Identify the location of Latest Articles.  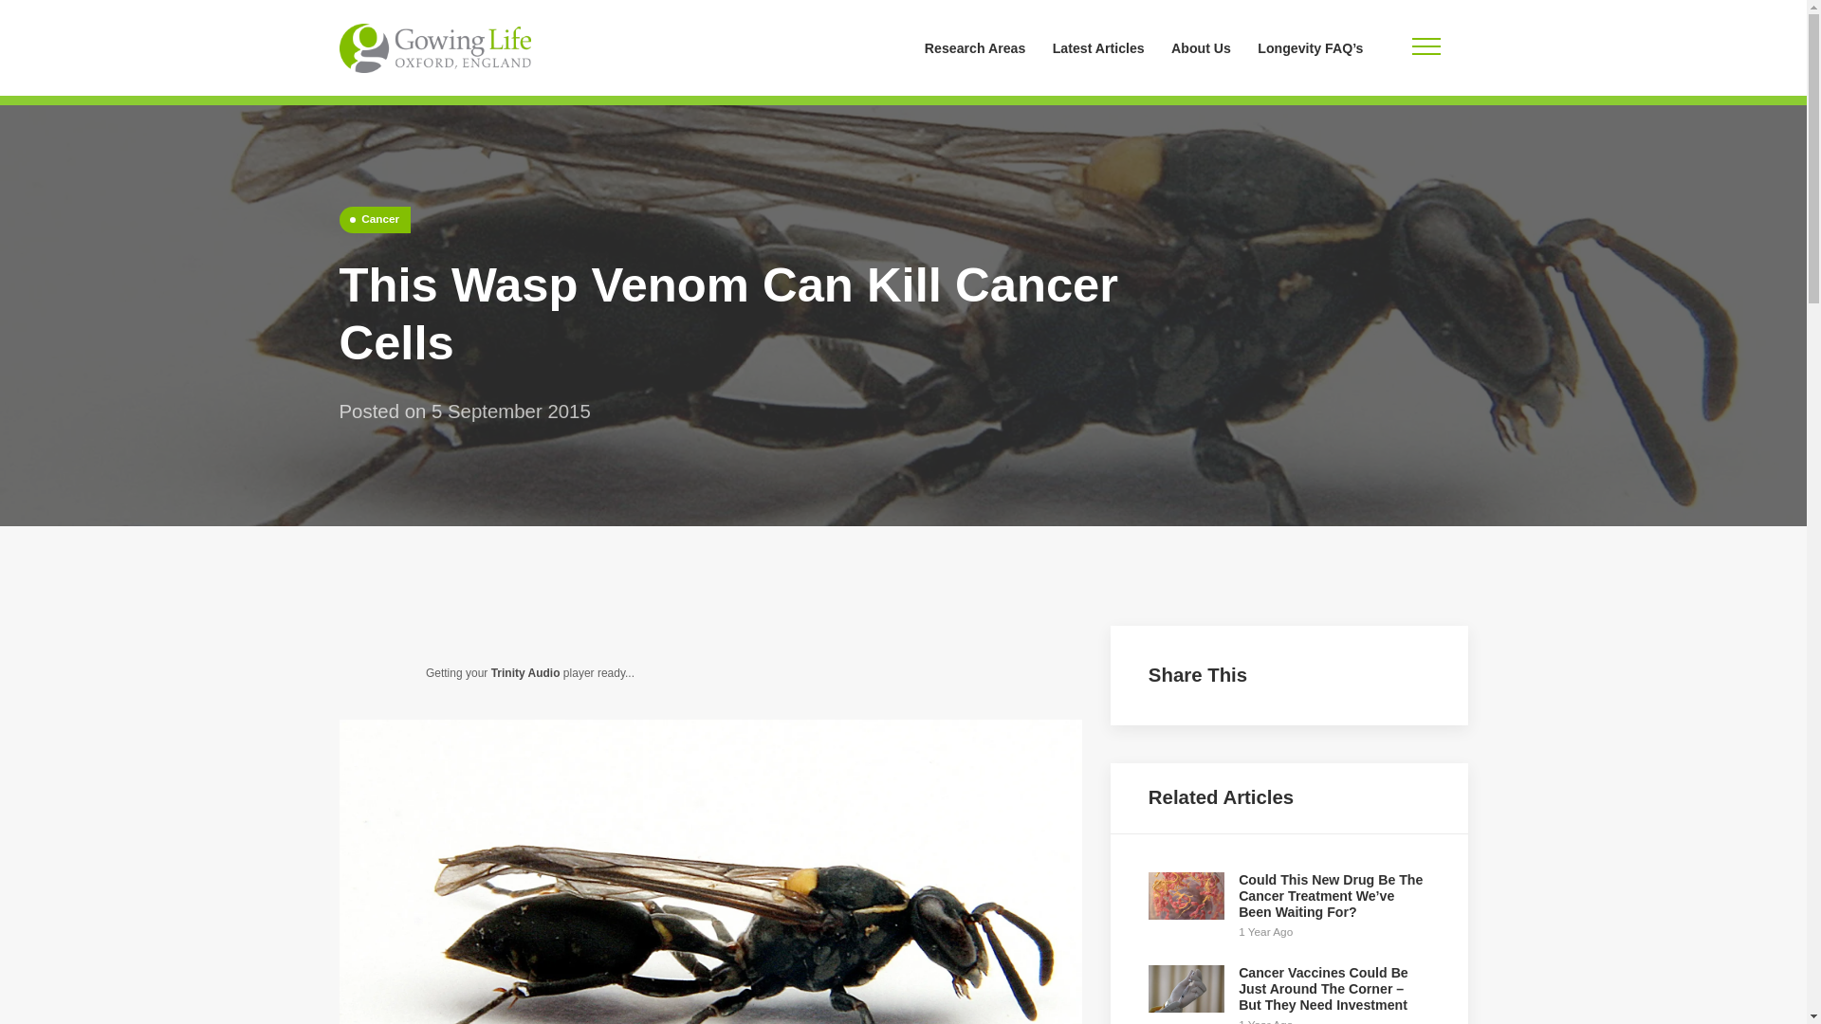
(1098, 47).